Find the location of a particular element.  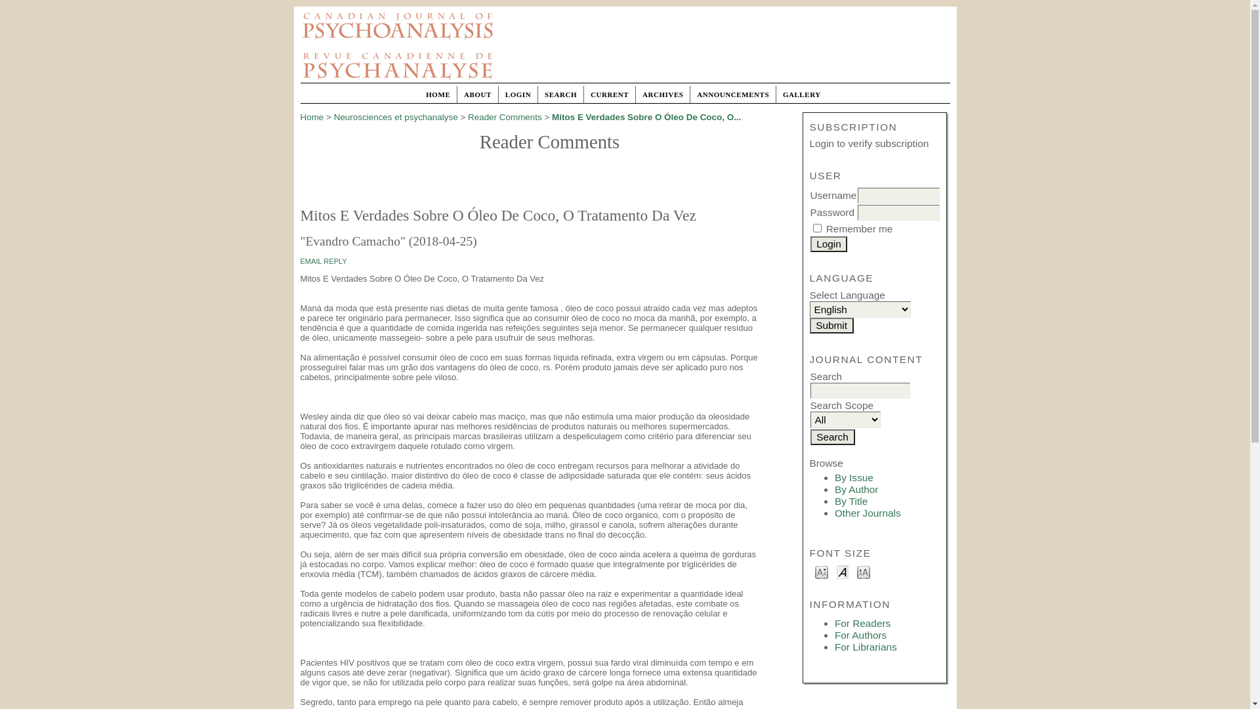

LOGIN is located at coordinates (518, 95).